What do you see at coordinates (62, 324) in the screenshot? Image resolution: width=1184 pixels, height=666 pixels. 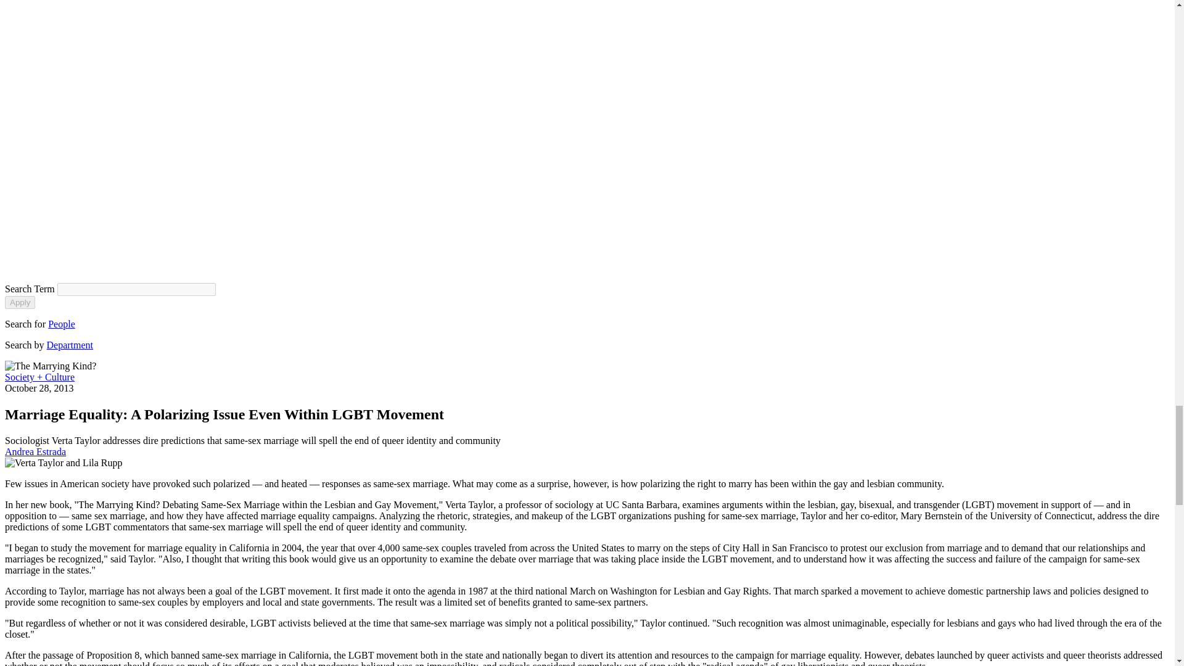 I see `Faculty and Researchers Directory` at bounding box center [62, 324].